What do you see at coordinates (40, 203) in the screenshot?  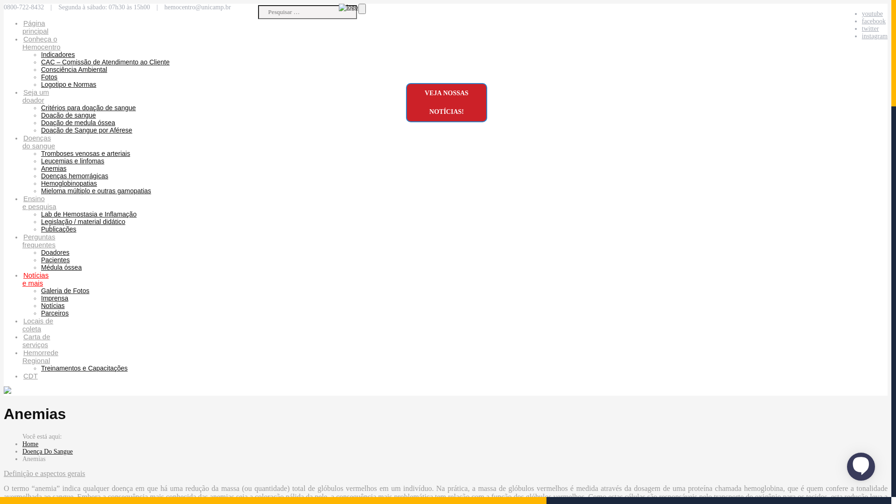 I see `Ensino
e pesquisa` at bounding box center [40, 203].